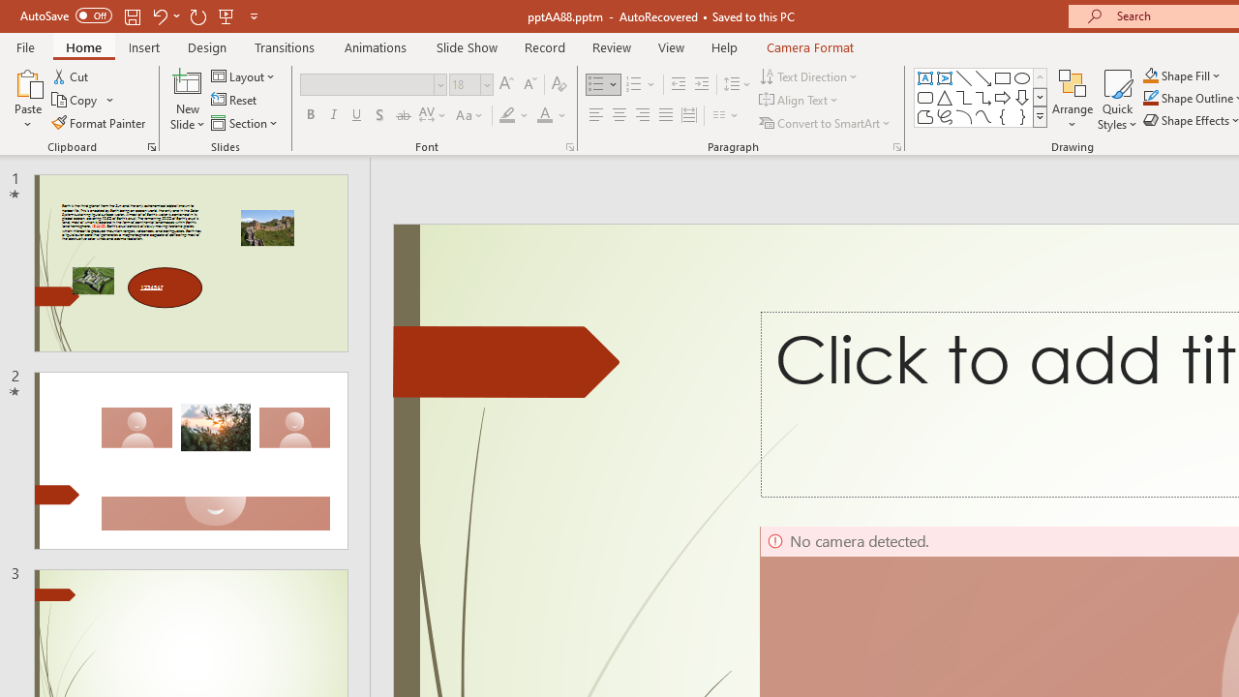 The width and height of the screenshot is (1239, 697). I want to click on Home, so click(83, 46).